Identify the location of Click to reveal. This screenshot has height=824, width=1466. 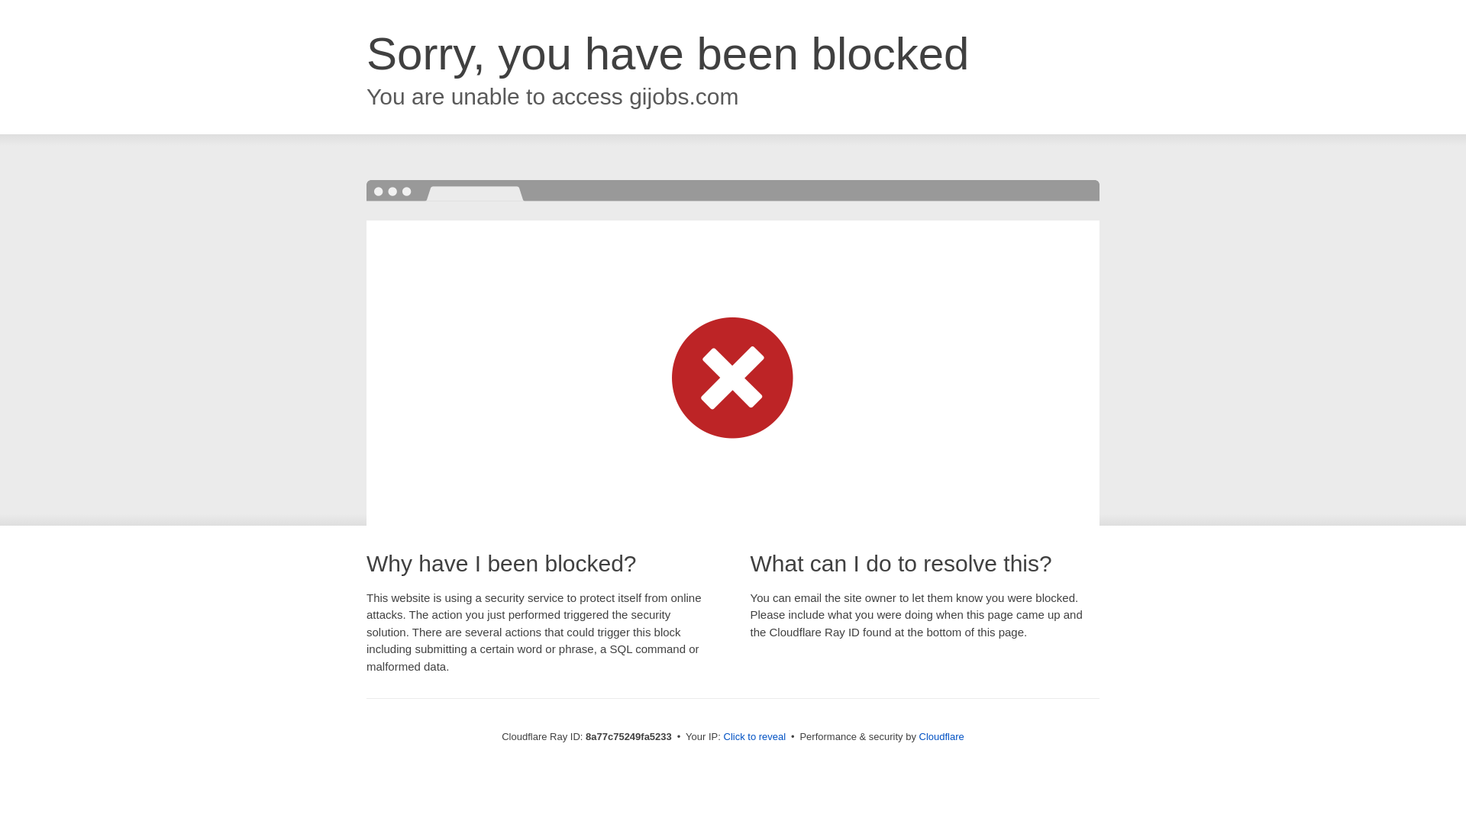
(754, 737).